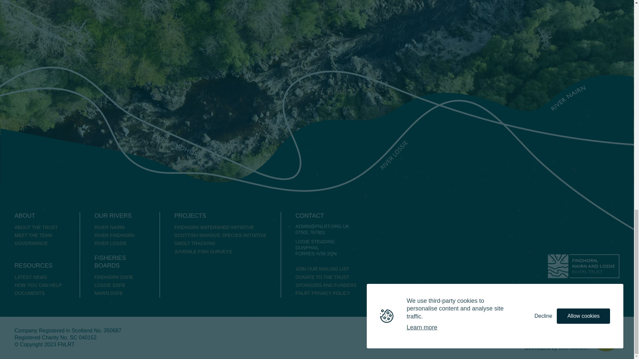 The image size is (639, 359). Describe the element at coordinates (604, 293) in the screenshot. I see `Find Findhorn, Nairn and Lossie Rivers Trust on Twitter` at that location.